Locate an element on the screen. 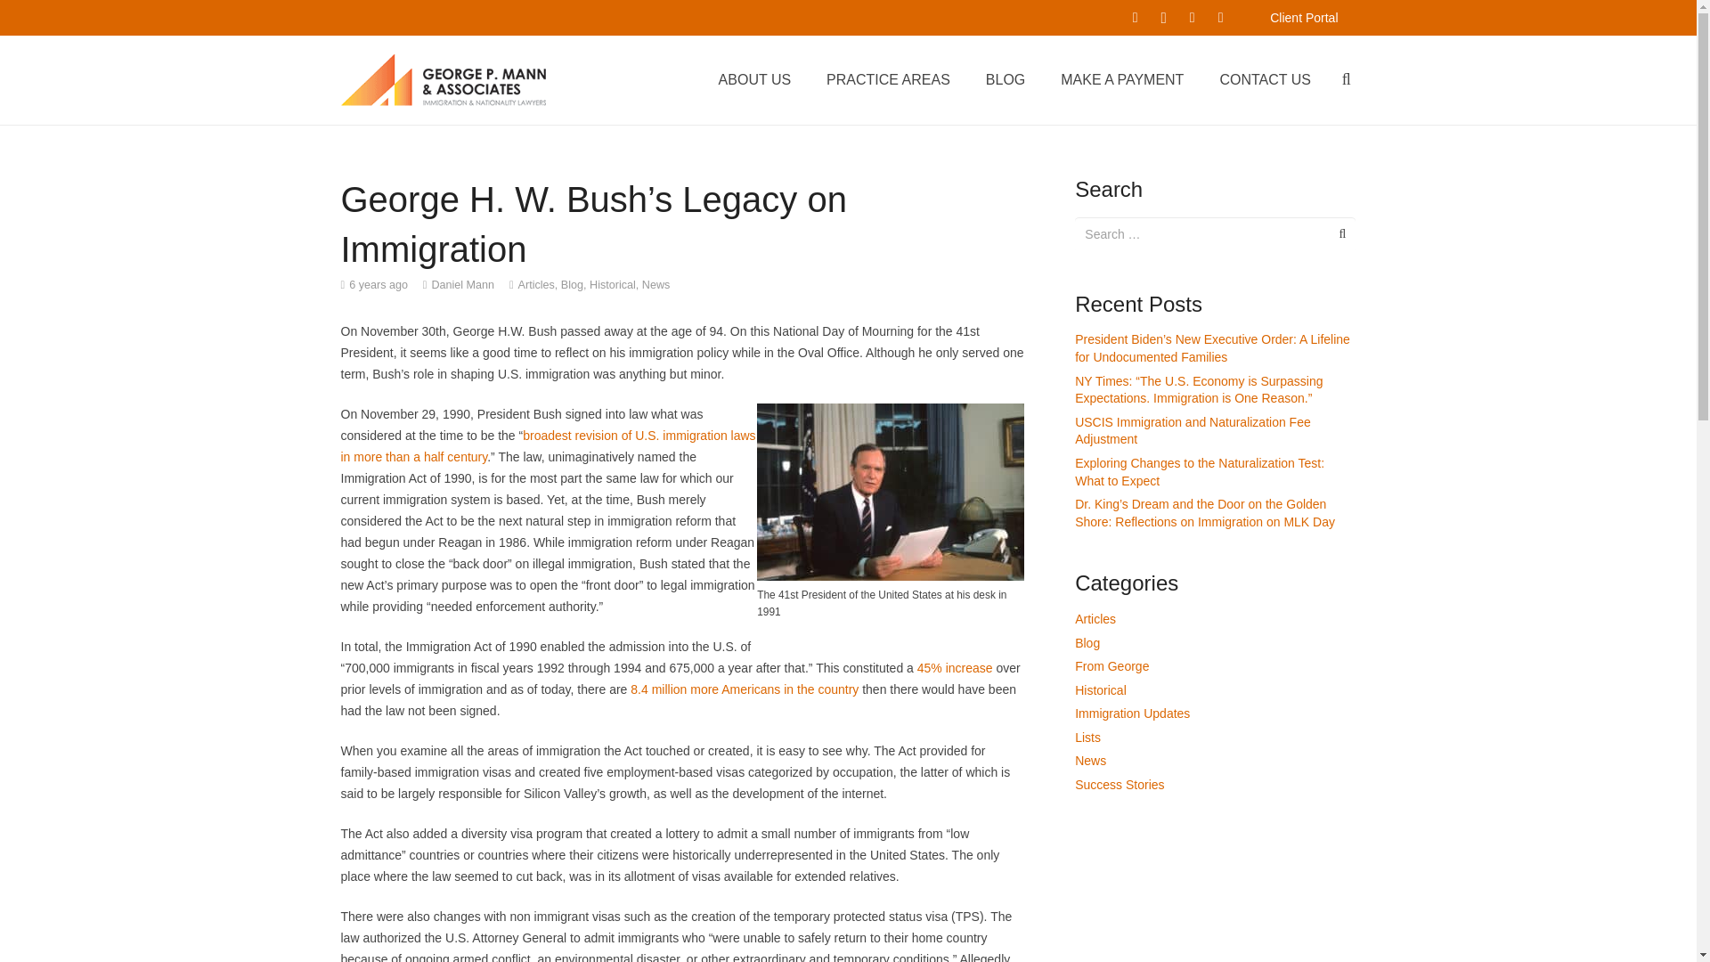  5 December 2018 at 17:45:07 -05:00 is located at coordinates (373, 284).